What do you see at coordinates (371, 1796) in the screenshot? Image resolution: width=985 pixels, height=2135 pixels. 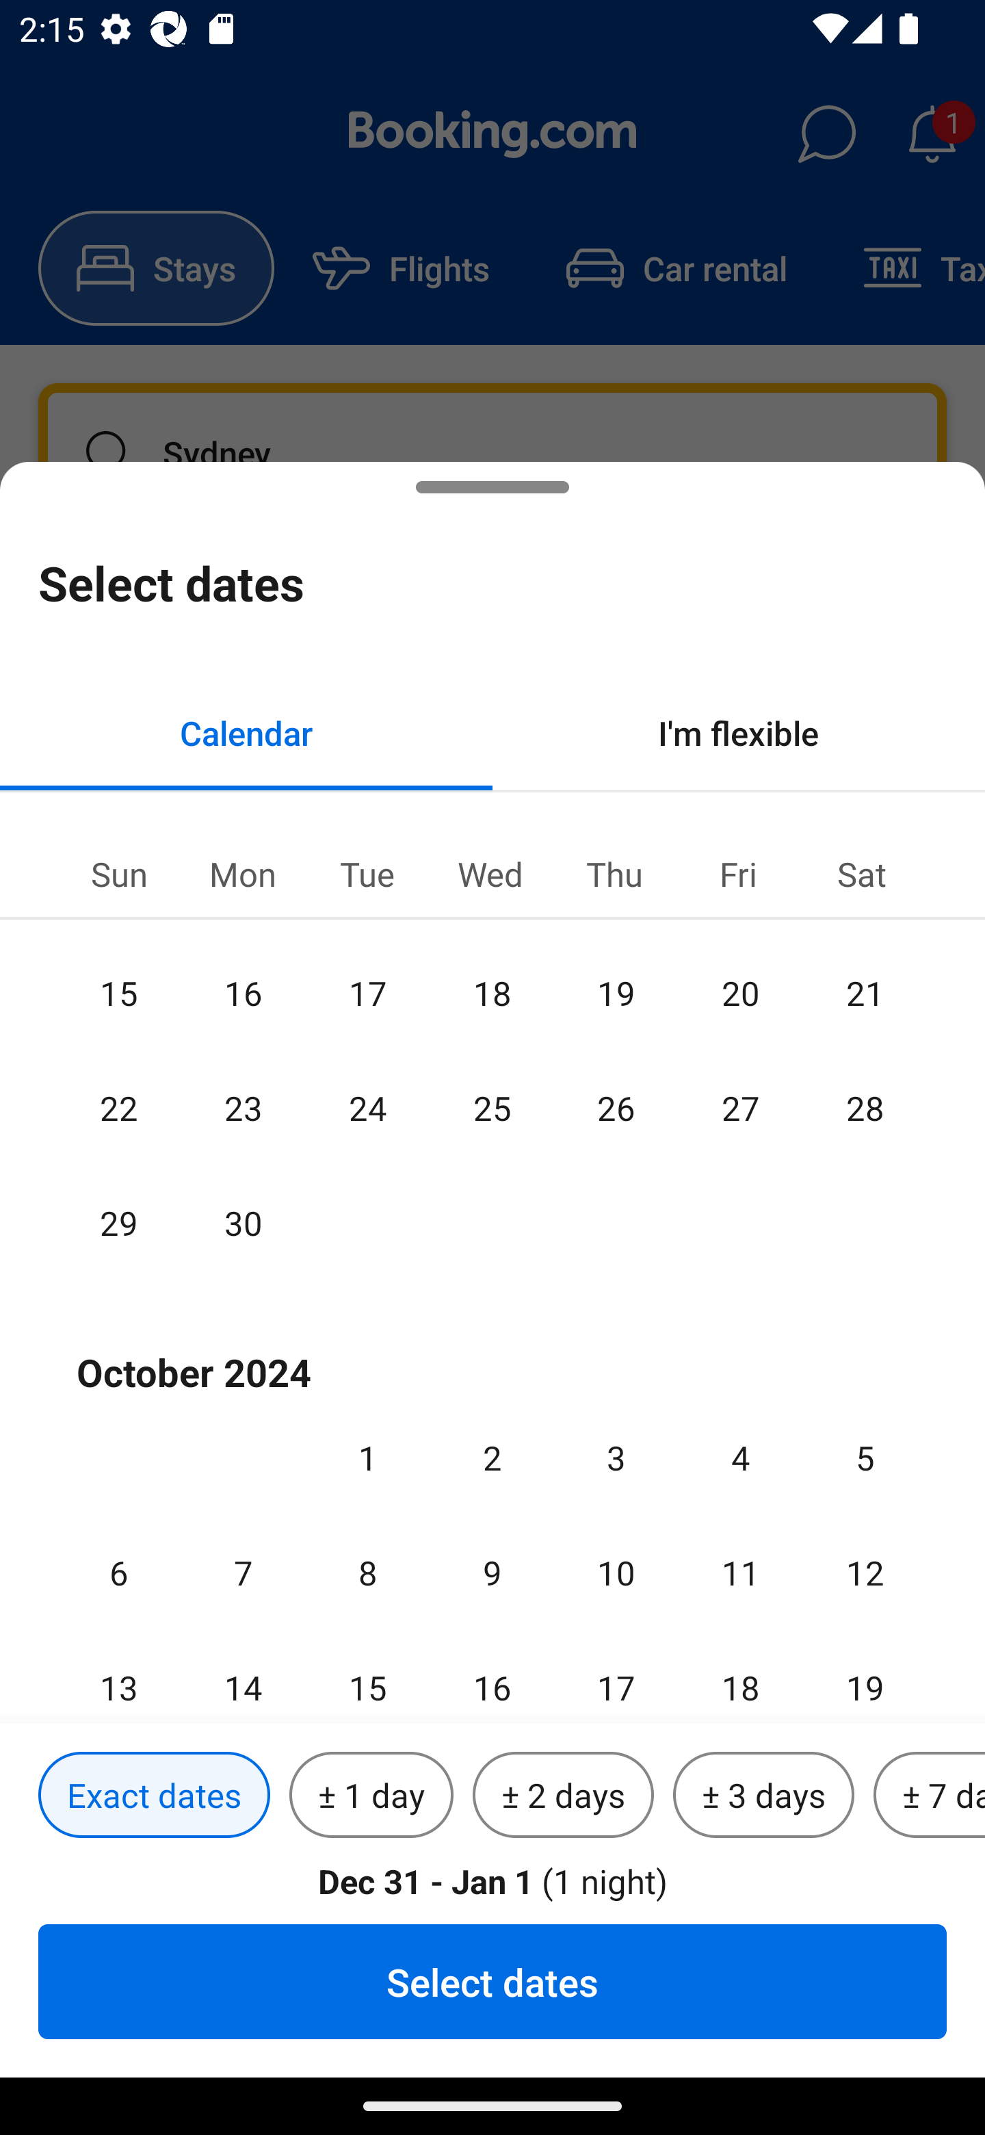 I see `± 1 day` at bounding box center [371, 1796].